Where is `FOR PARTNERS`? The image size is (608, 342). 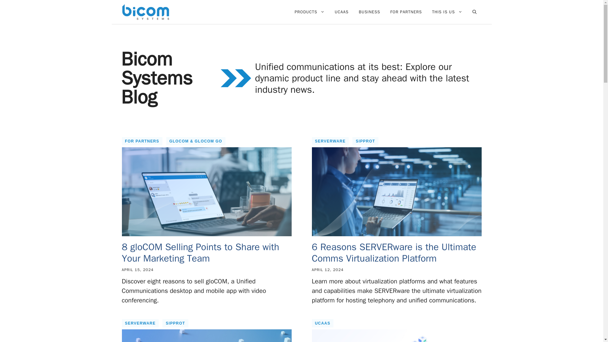
FOR PARTNERS is located at coordinates (406, 12).